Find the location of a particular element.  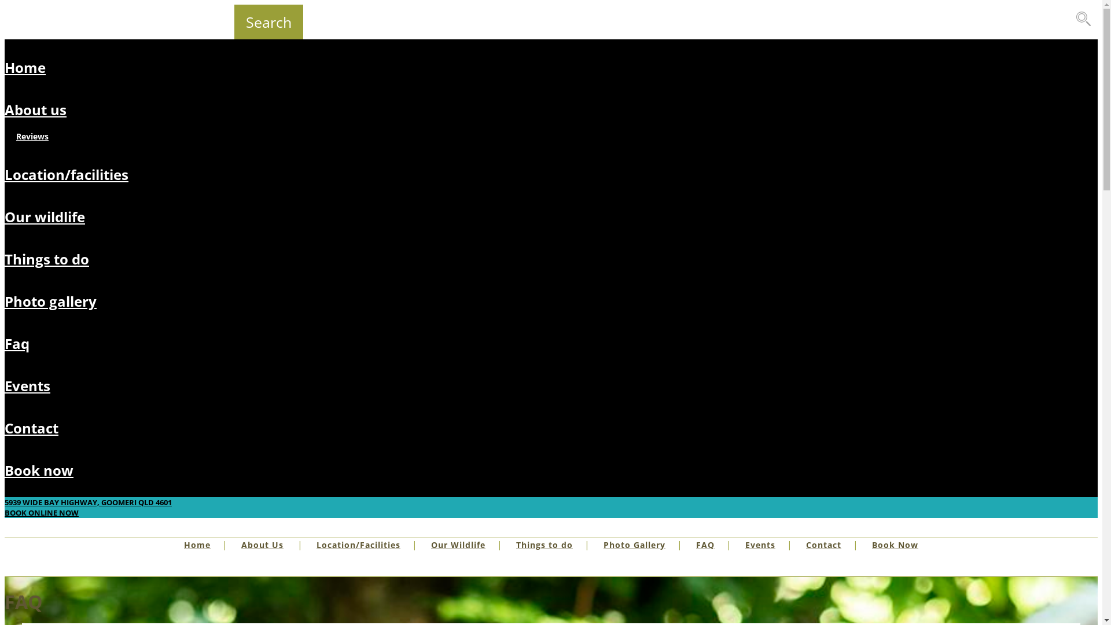

things to do is located at coordinates (47, 259).